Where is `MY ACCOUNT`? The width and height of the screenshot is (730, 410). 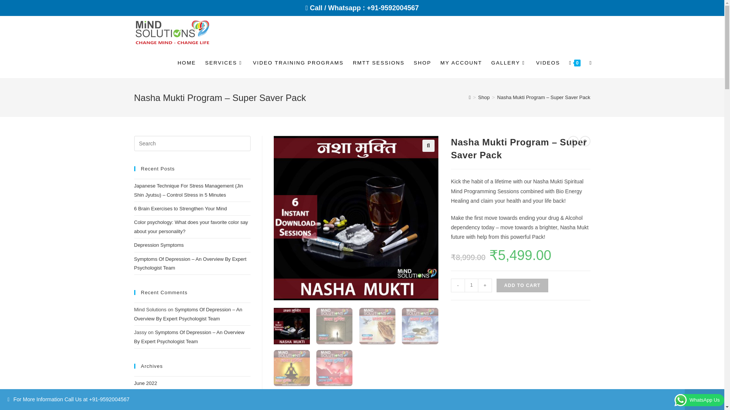
MY ACCOUNT is located at coordinates (461, 63).